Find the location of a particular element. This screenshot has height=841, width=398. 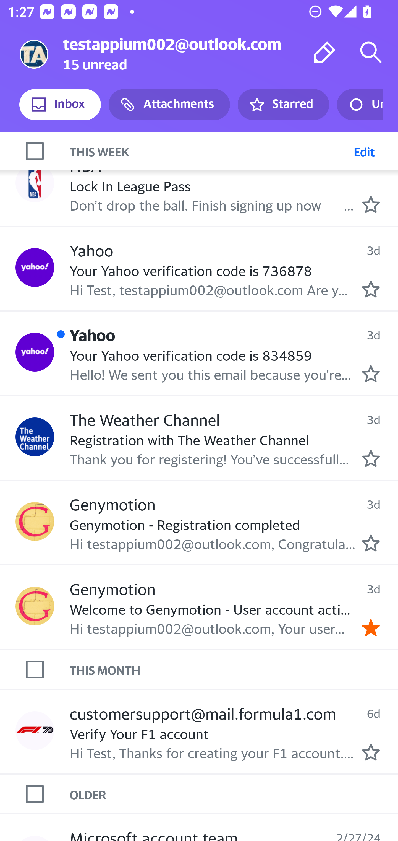

Mark as starred. is located at coordinates (371, 205).